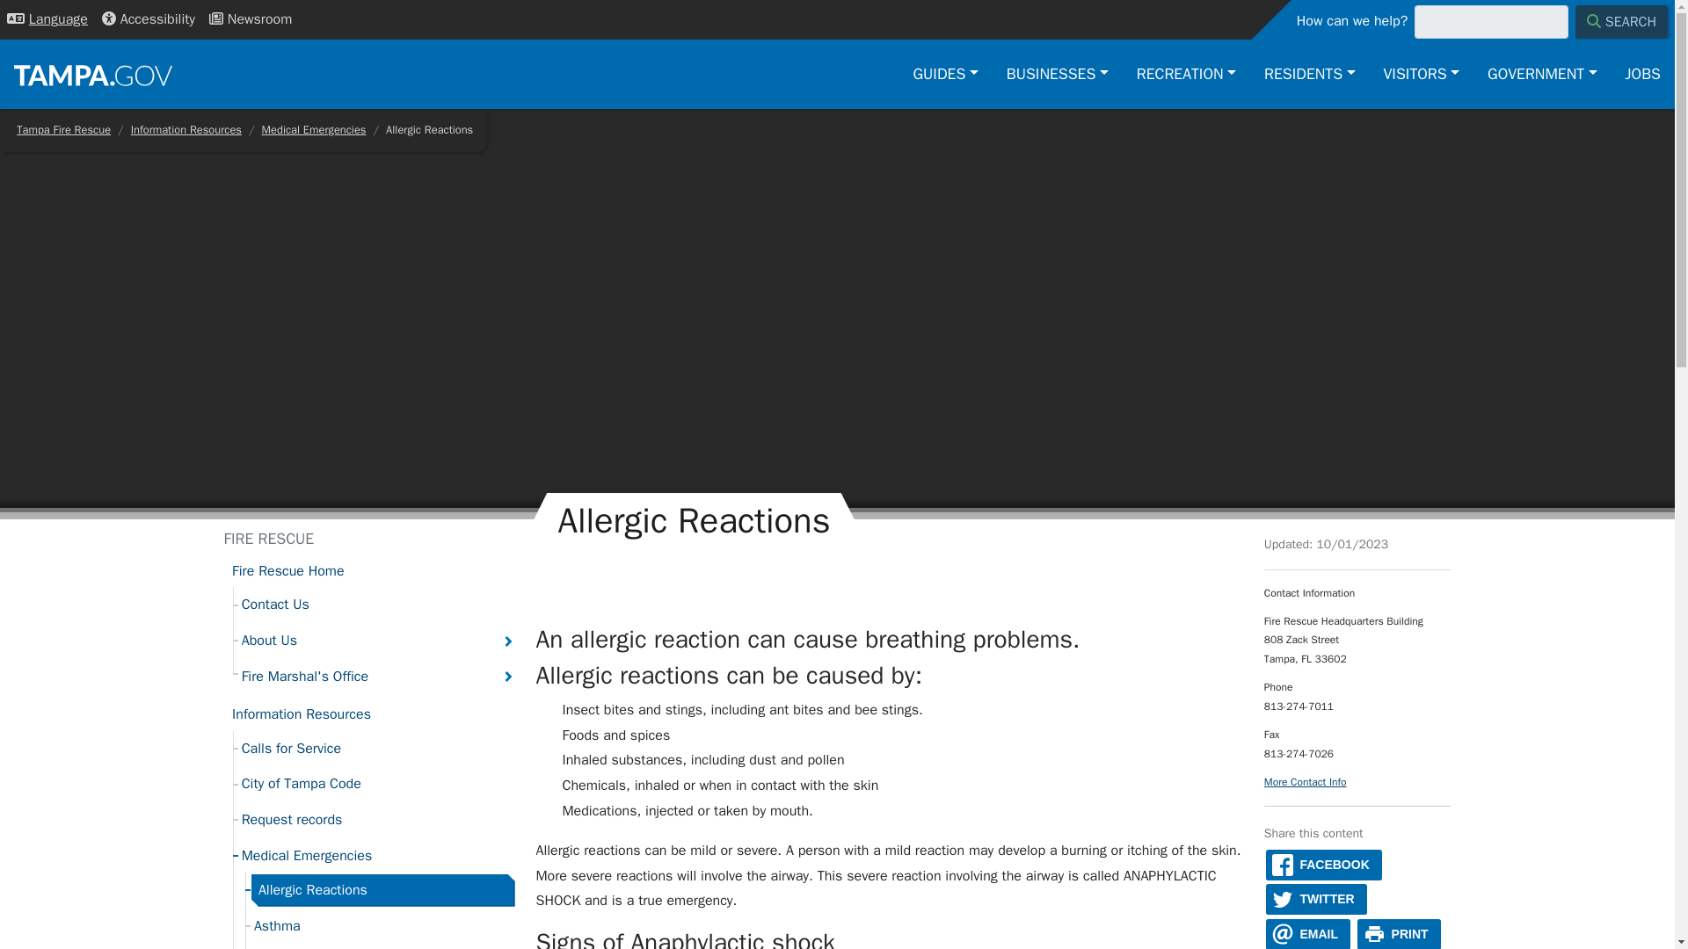 The width and height of the screenshot is (1688, 949). I want to click on Language, so click(47, 19).